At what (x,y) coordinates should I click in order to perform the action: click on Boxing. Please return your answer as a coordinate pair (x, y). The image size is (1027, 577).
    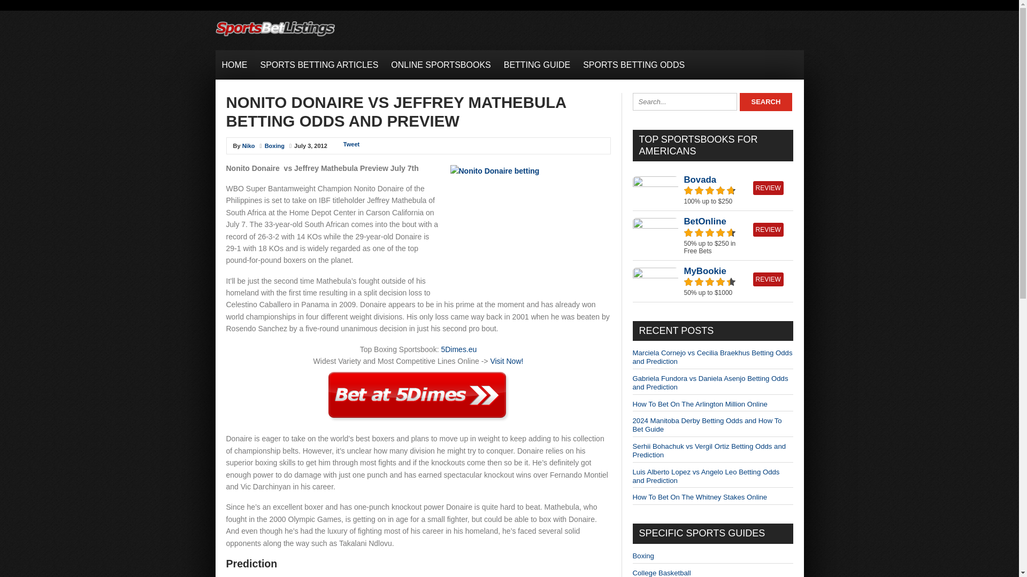
    Looking at the image, I should click on (274, 145).